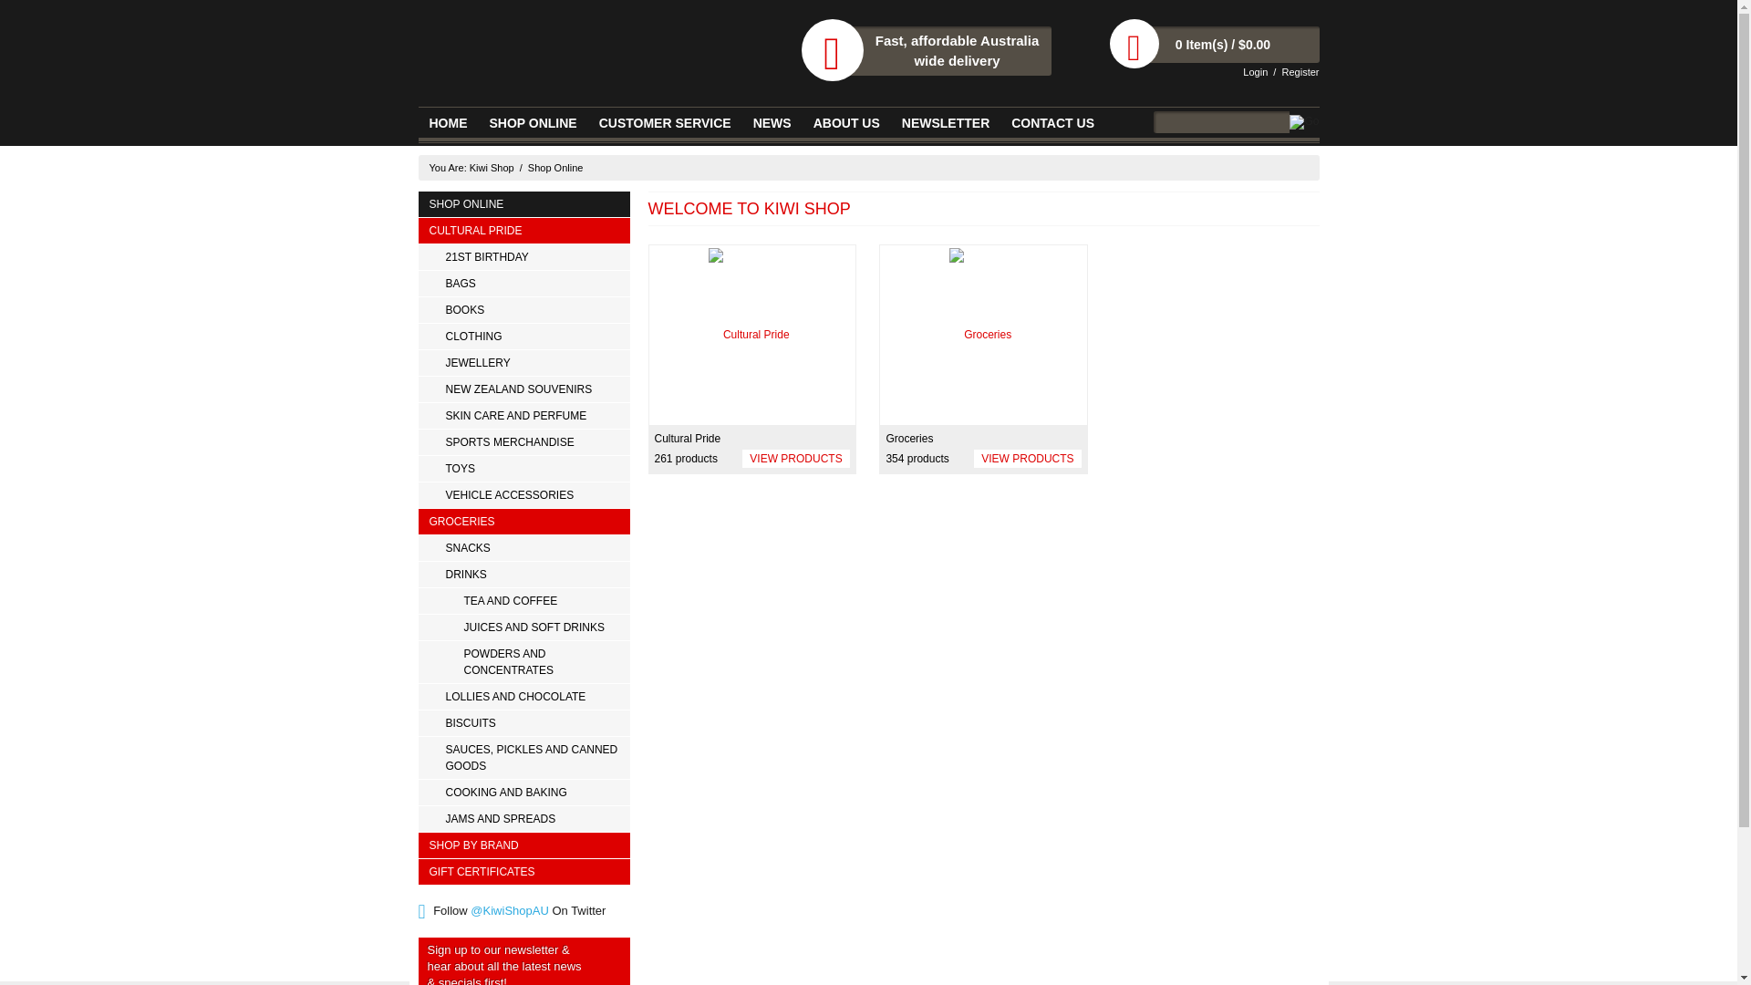  I want to click on JEWELLERY, so click(523, 363).